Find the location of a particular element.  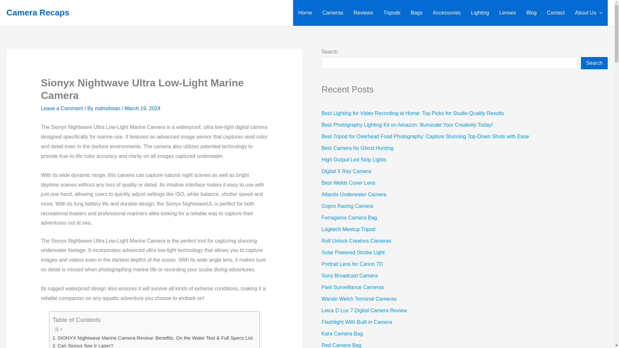

Leave a Comment is located at coordinates (62, 108).